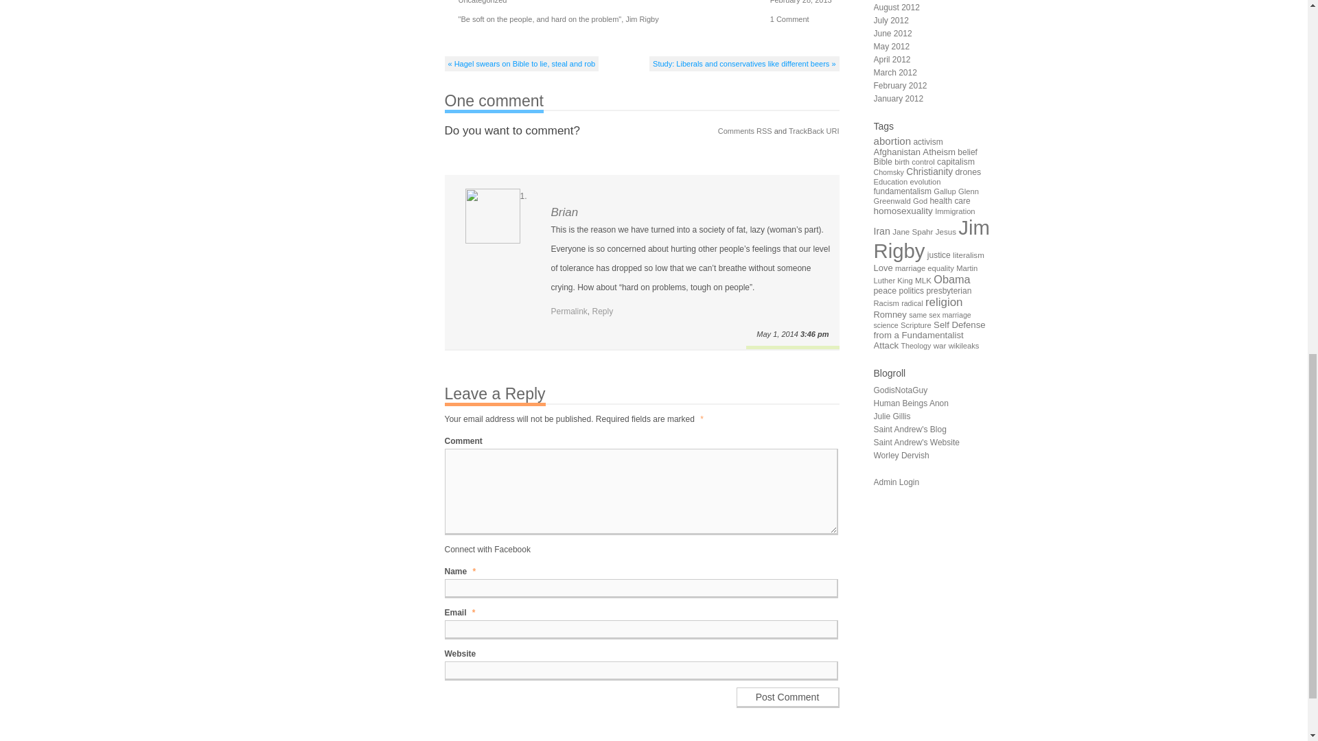 The height and width of the screenshot is (741, 1318). I want to click on Reply, so click(603, 311).